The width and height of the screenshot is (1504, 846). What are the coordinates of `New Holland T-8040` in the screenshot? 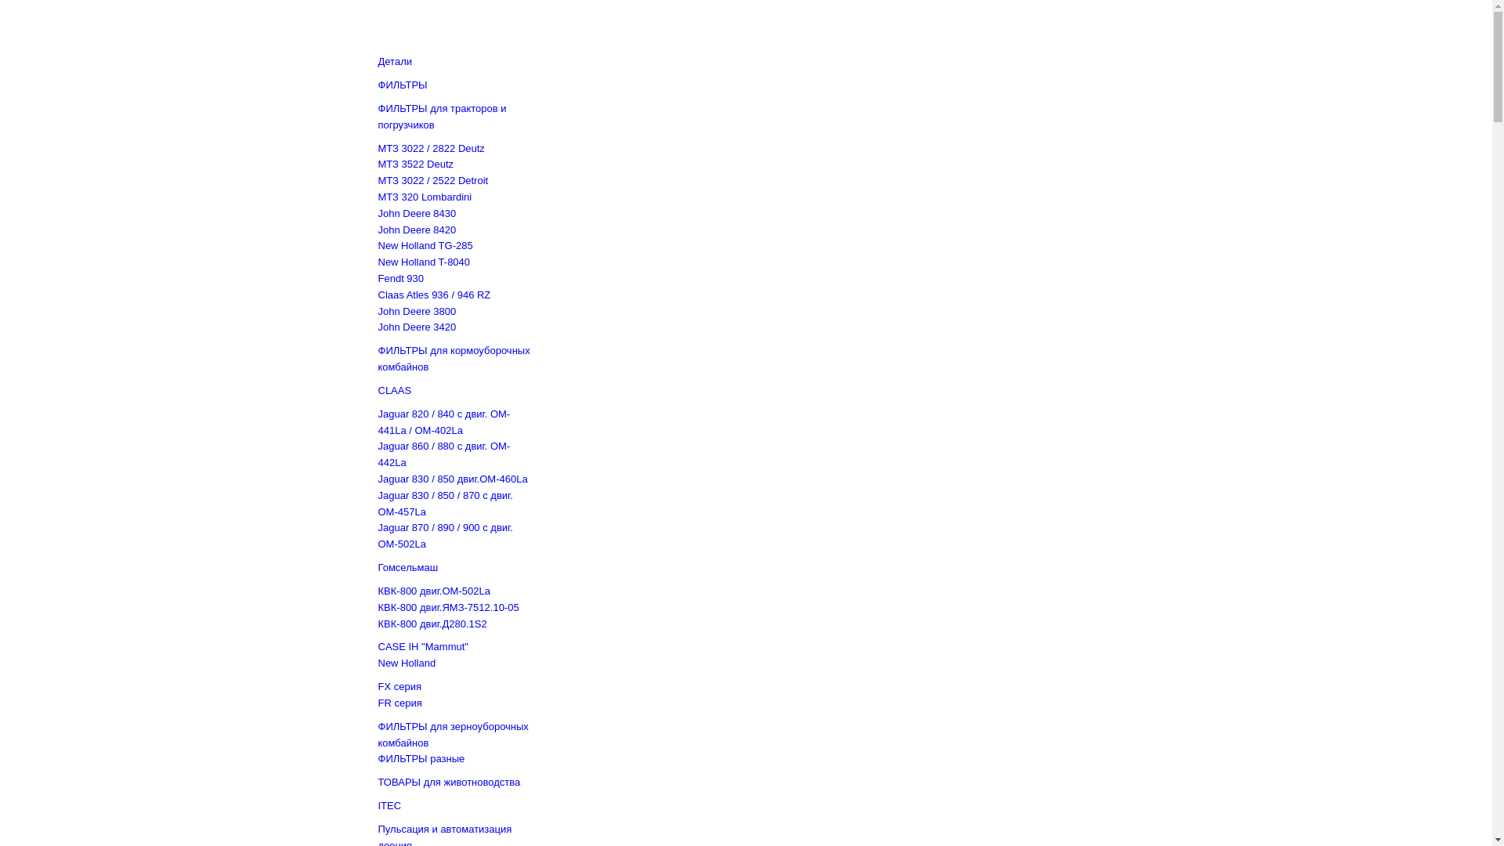 It's located at (424, 262).